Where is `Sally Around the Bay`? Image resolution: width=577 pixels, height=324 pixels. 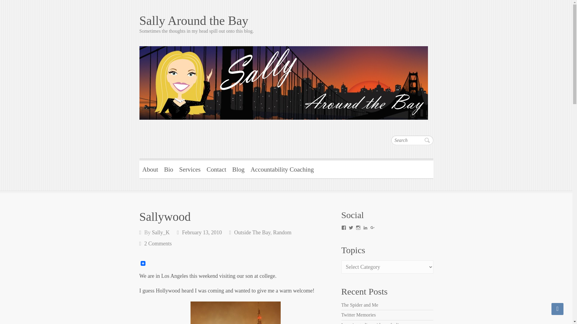 Sally Around the Bay is located at coordinates (286, 20).